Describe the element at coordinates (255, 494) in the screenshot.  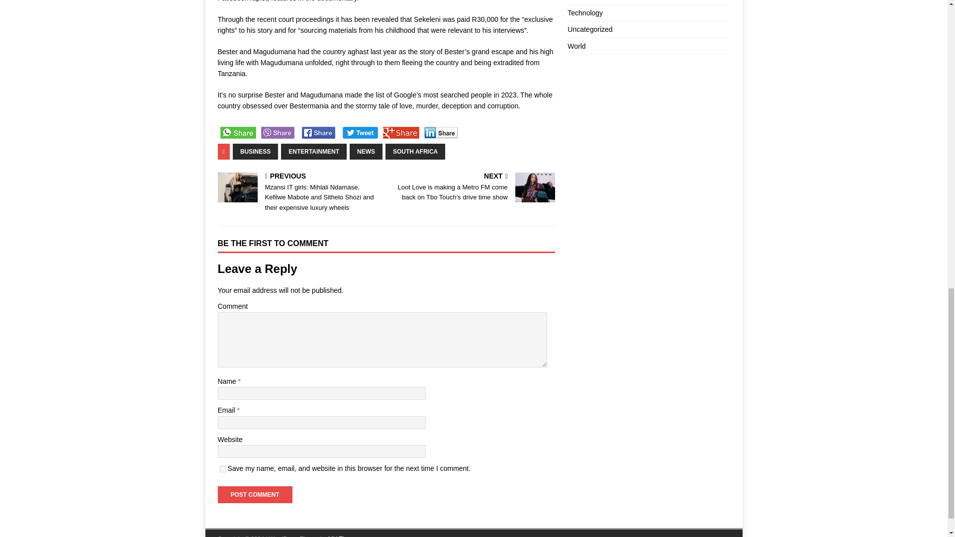
I see `Post Comment` at that location.